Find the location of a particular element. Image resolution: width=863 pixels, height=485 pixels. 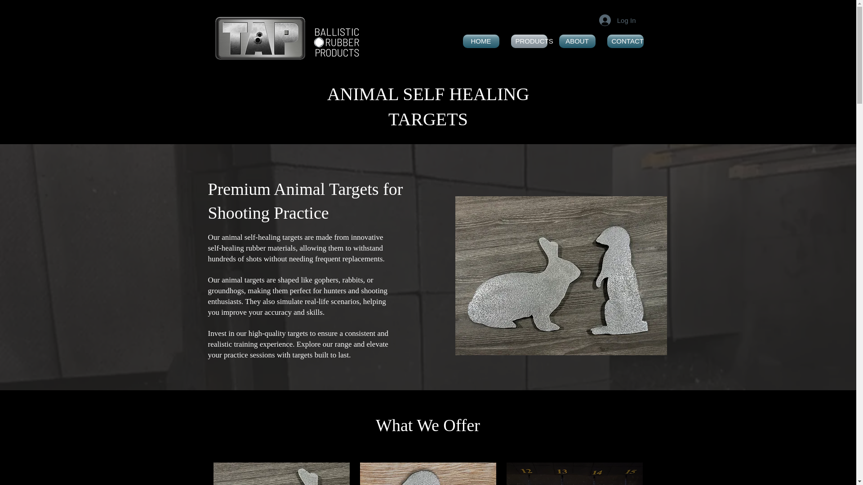

CONTACT is located at coordinates (626, 41).